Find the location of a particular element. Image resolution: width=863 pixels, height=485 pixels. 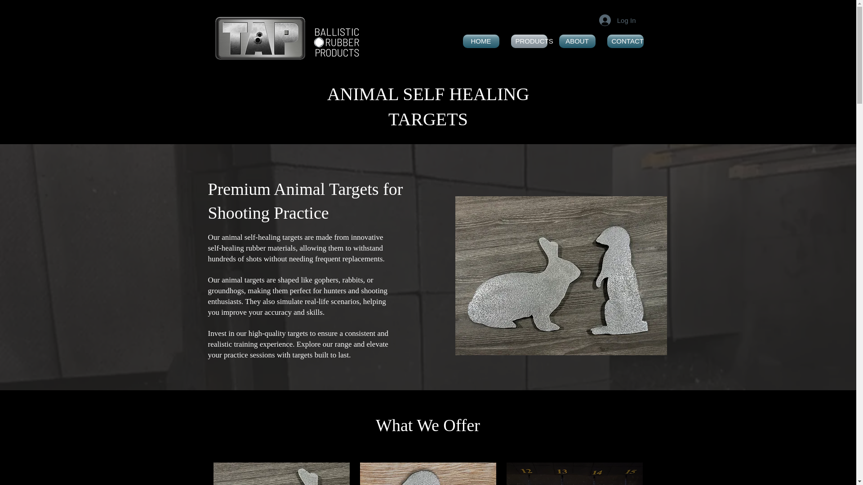

CONTACT is located at coordinates (626, 41).